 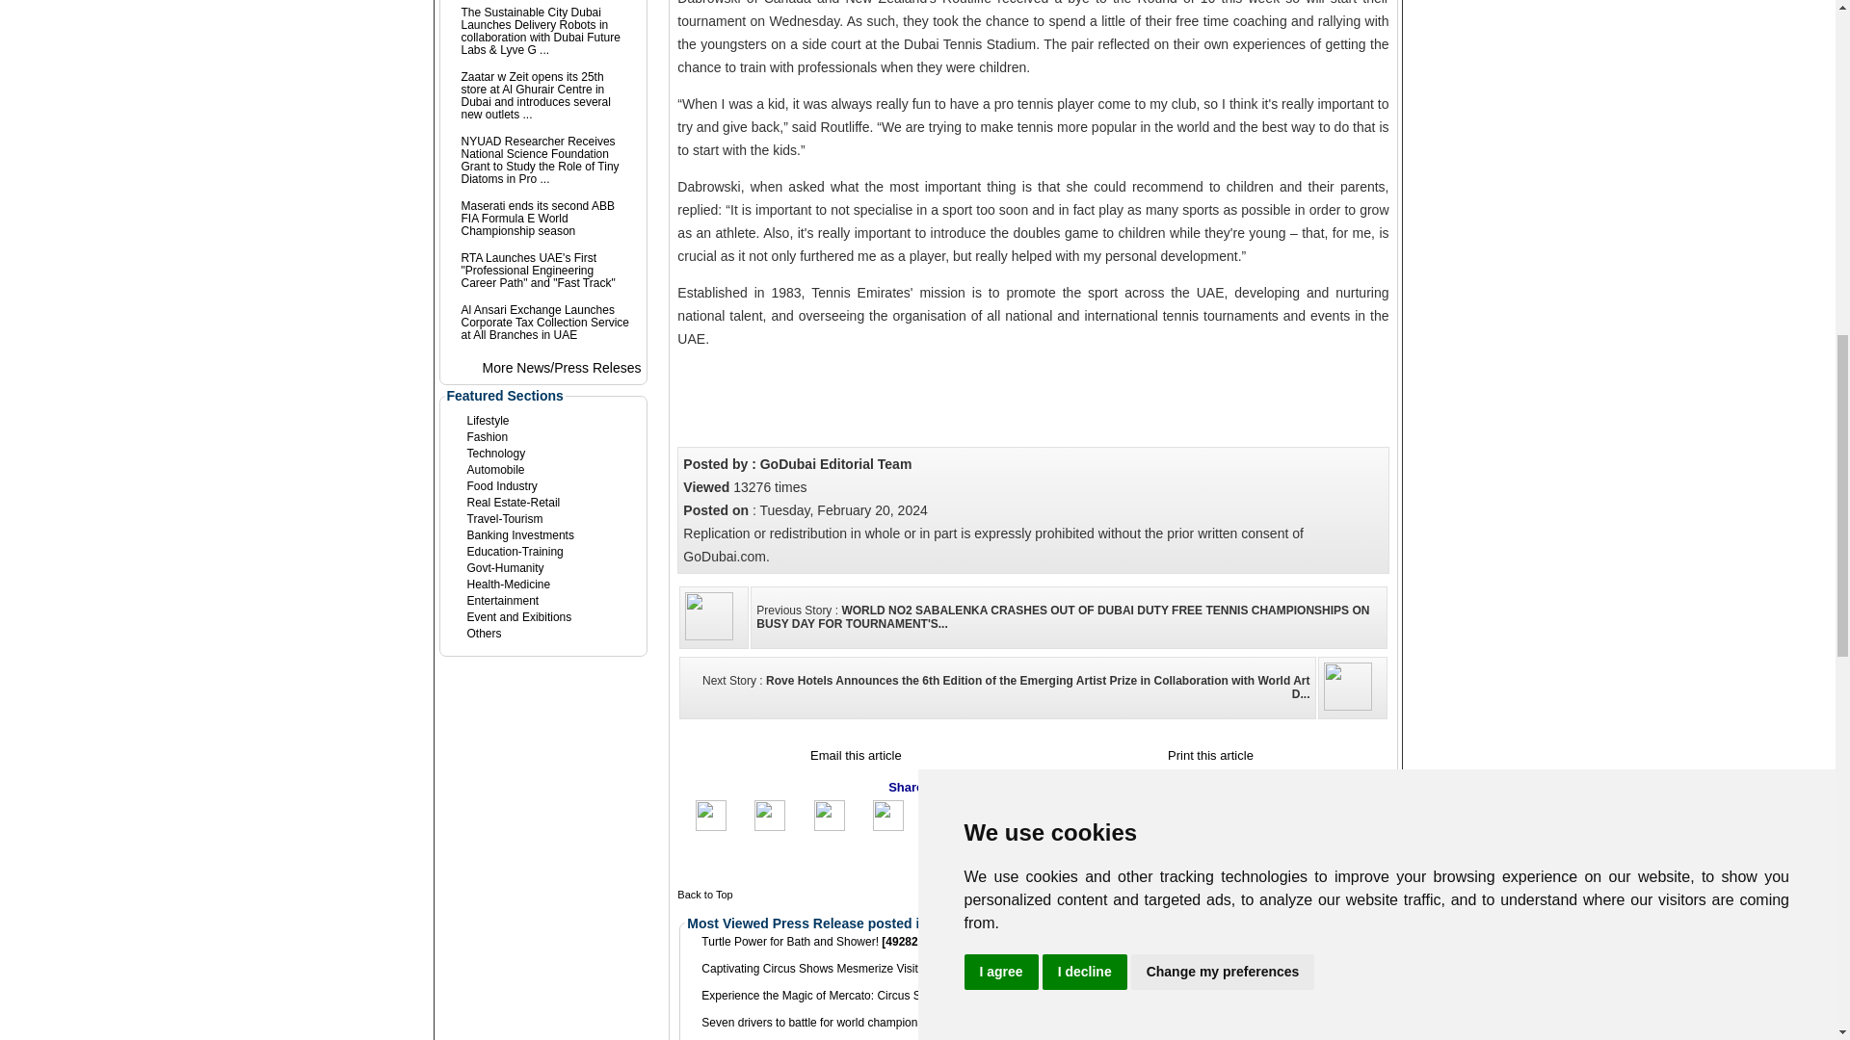 I want to click on Folkd, so click(x=1236, y=827).